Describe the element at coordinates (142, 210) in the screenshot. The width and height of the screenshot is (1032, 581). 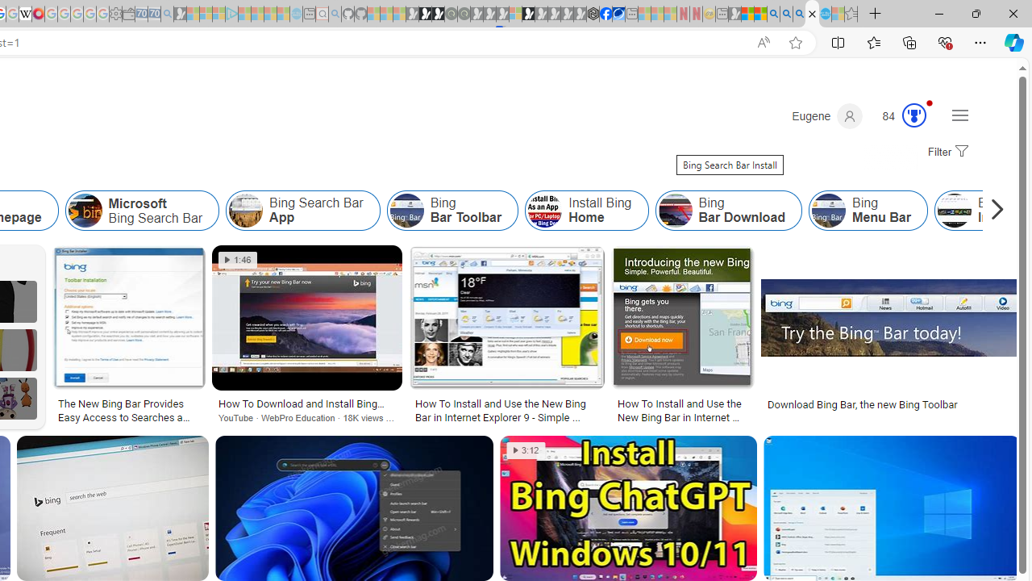
I see `Microsoft Bing Search Bar` at that location.